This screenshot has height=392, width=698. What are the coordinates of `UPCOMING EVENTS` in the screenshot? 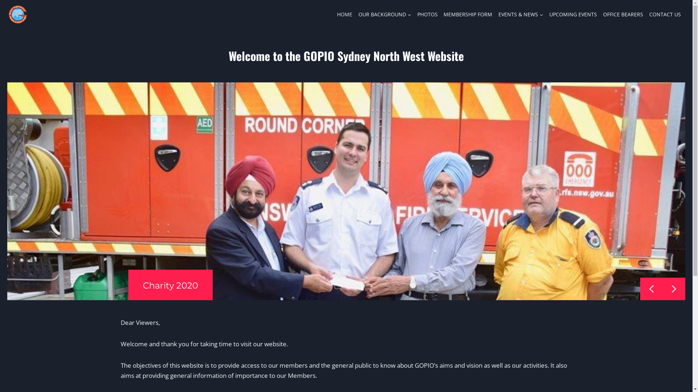 It's located at (573, 15).